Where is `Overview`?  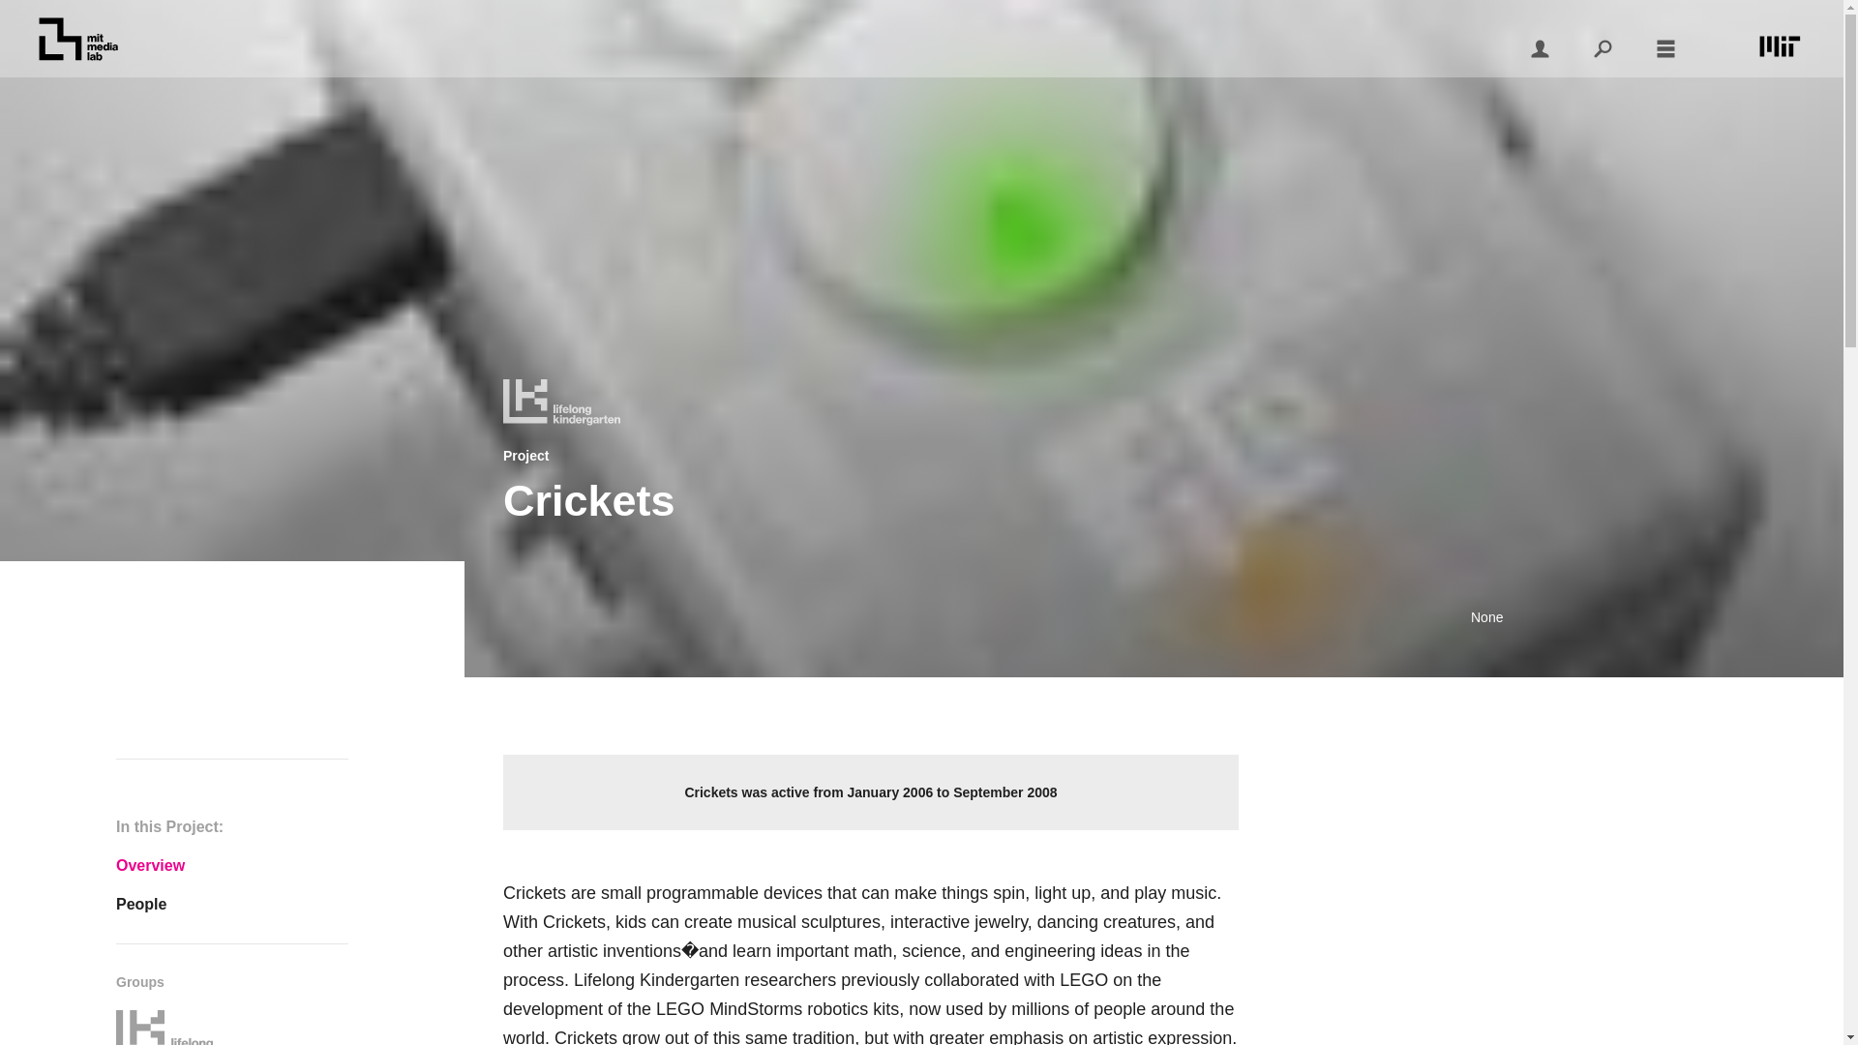 Overview is located at coordinates (232, 865).